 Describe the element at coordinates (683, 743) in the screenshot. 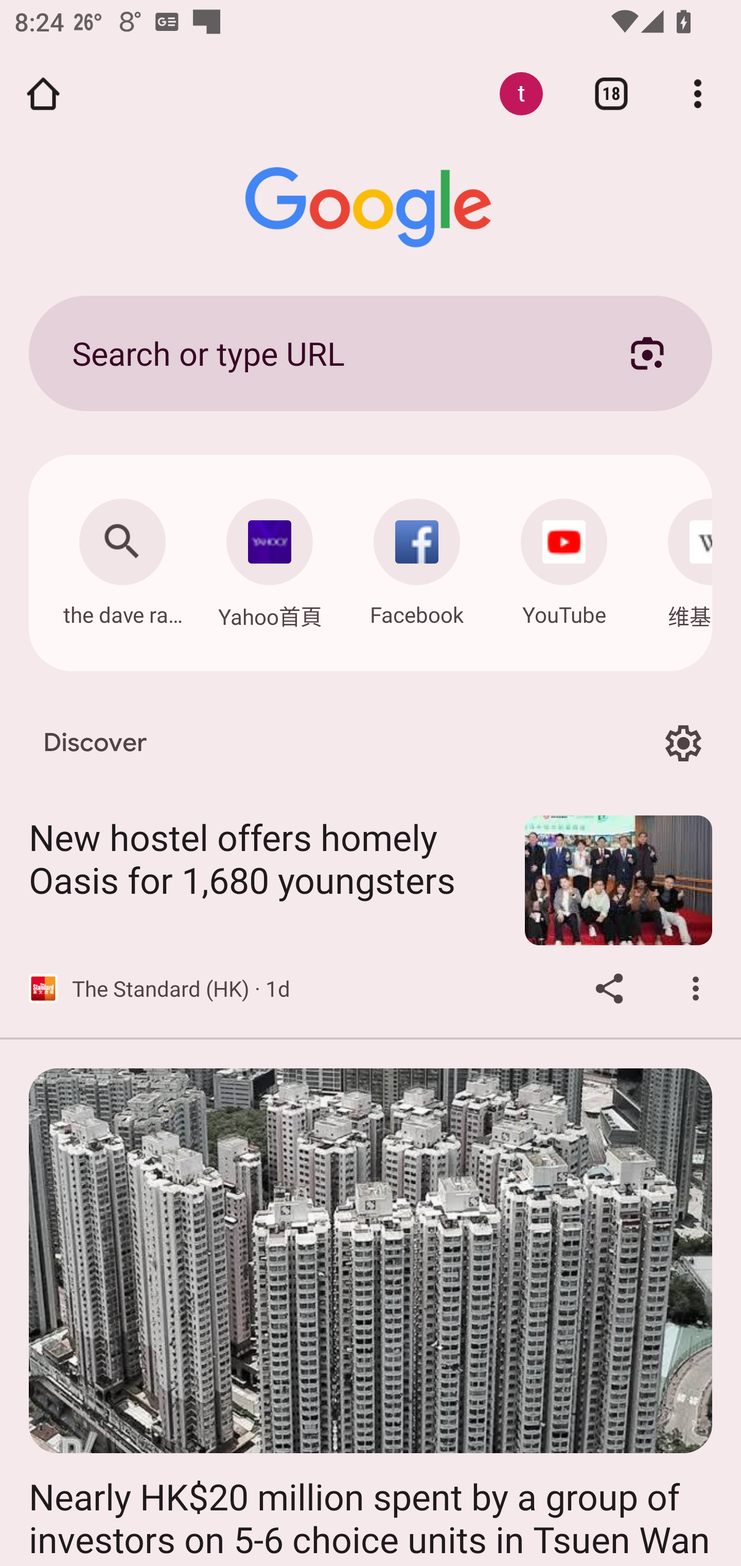

I see `Options for Discover` at that location.